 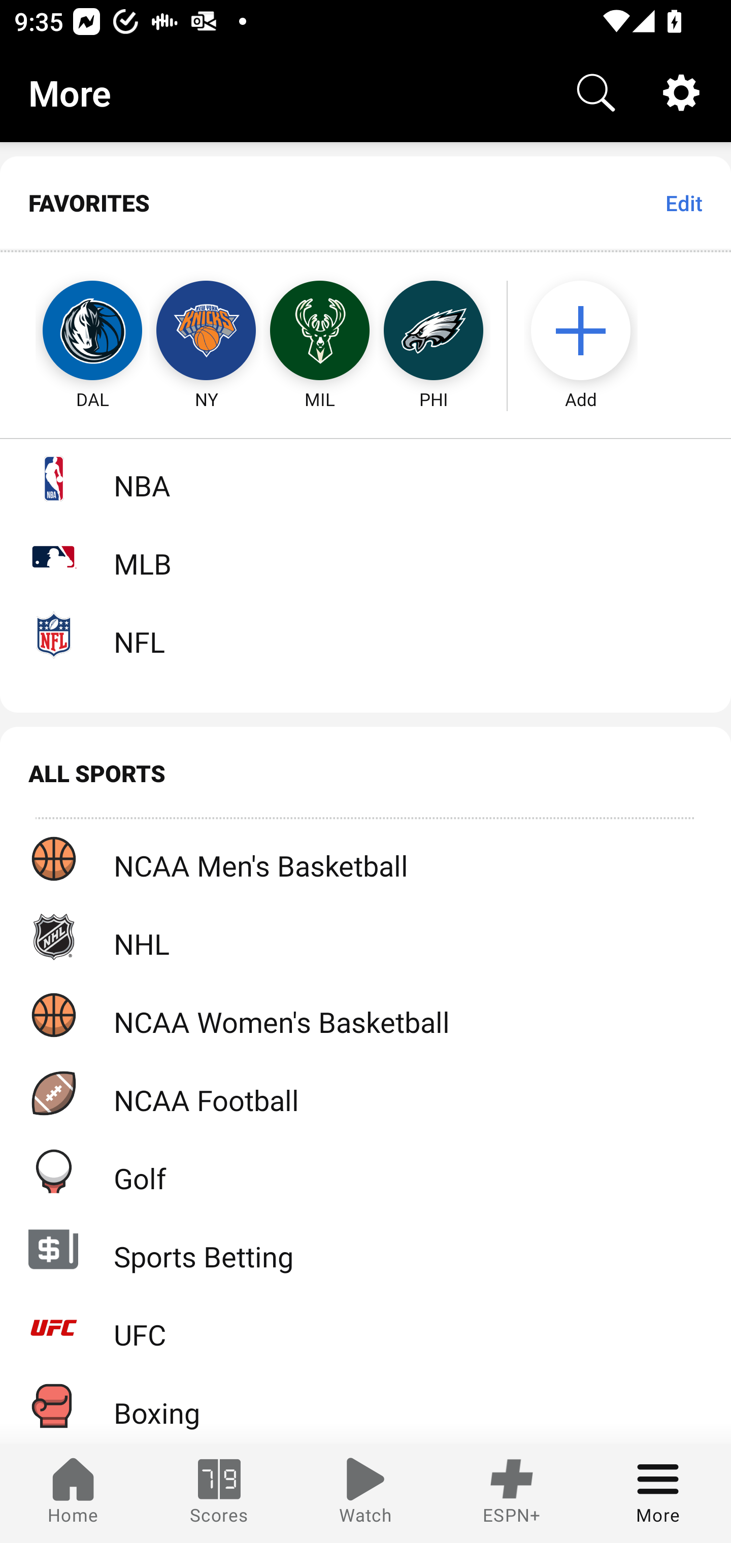 What do you see at coordinates (365, 1328) in the screenshot?
I see `UFC` at bounding box center [365, 1328].